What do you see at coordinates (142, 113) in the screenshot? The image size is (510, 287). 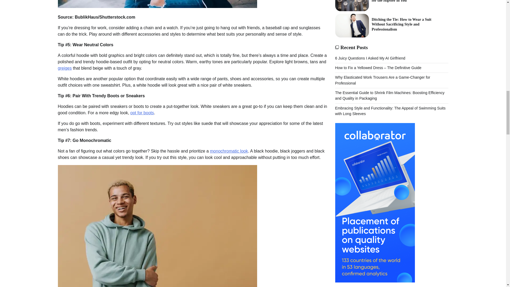 I see `opt for boots` at bounding box center [142, 113].